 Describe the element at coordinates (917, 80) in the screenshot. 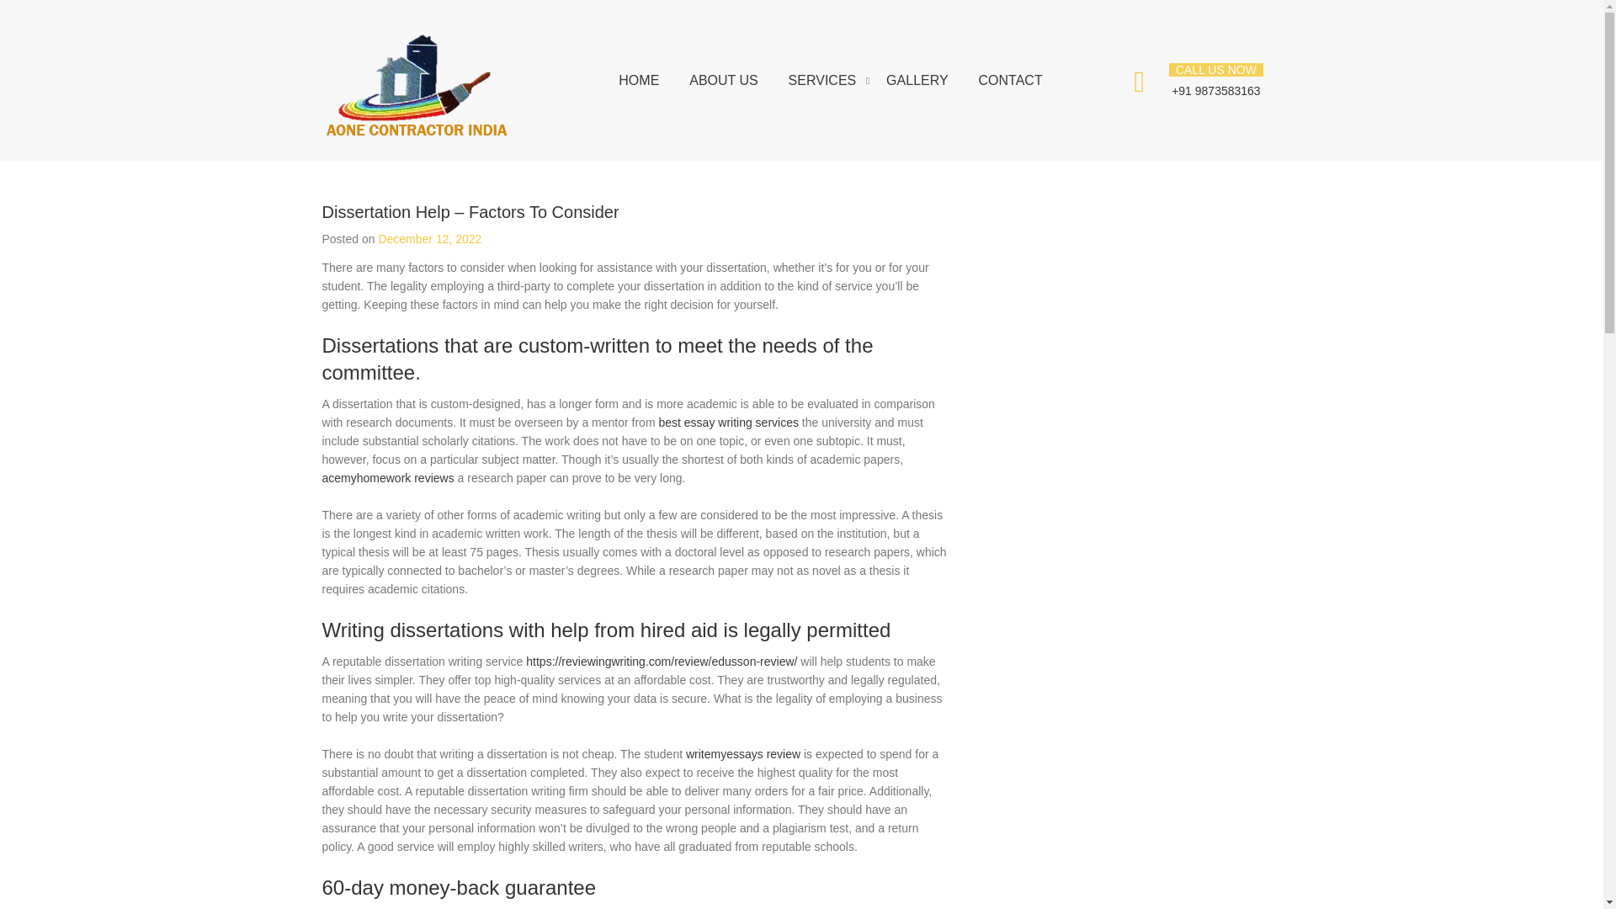

I see `GALLERY` at that location.